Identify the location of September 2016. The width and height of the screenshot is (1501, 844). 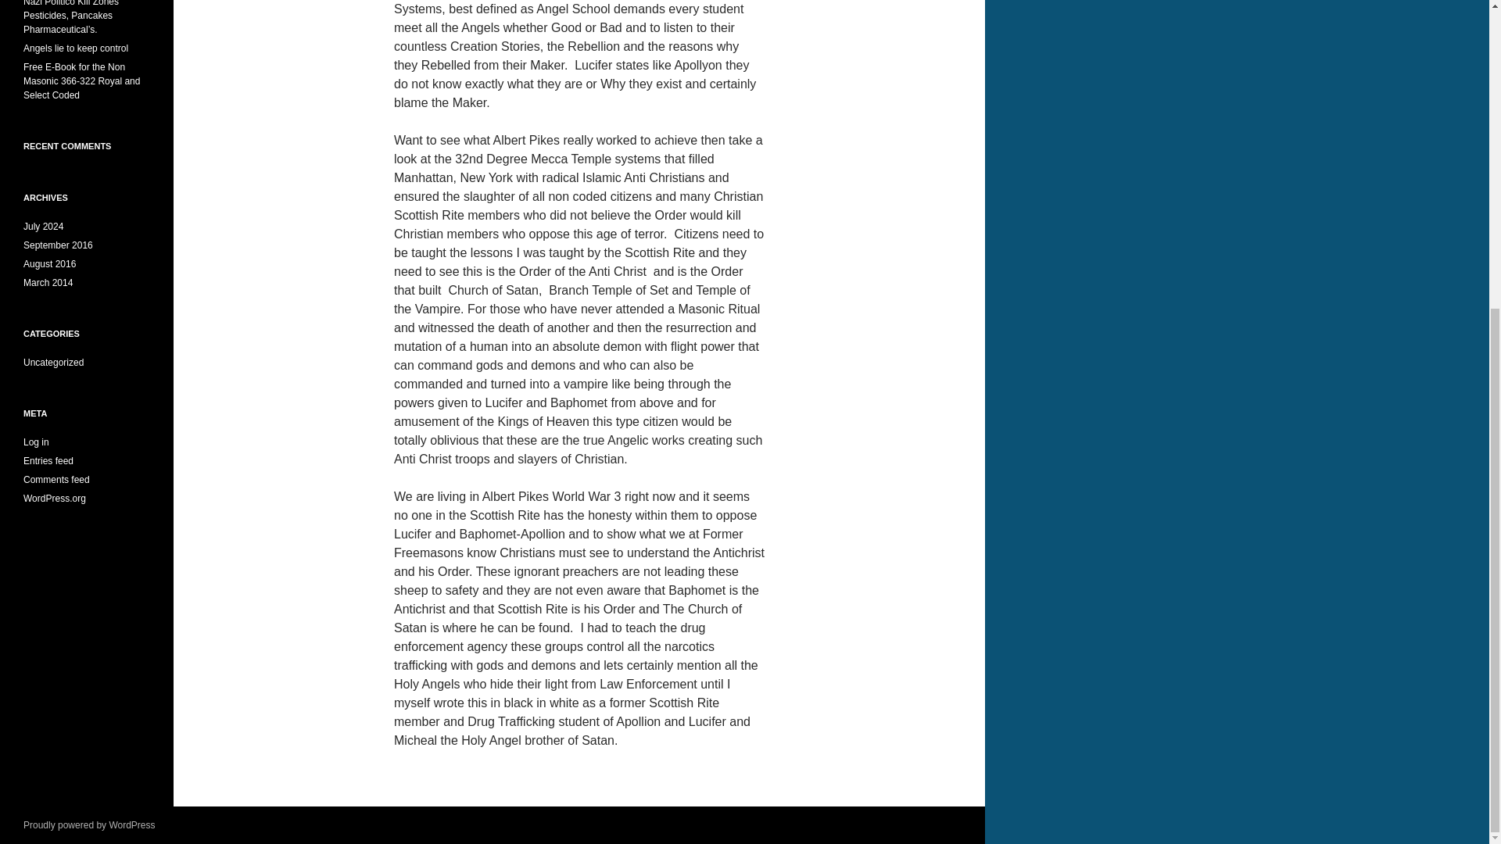
(58, 245).